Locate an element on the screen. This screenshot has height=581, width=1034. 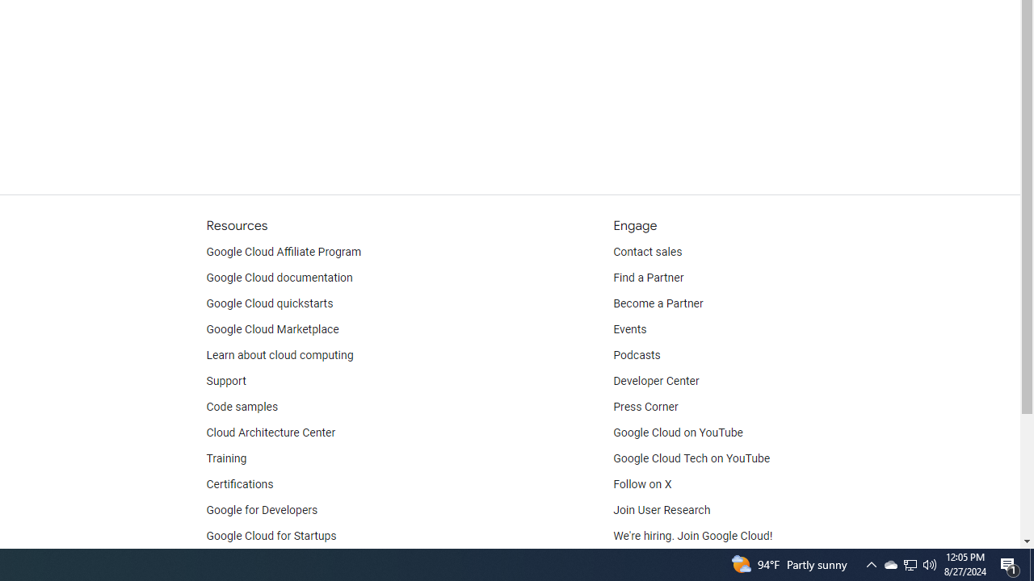
Google Cloud documentation is located at coordinates (279, 278).